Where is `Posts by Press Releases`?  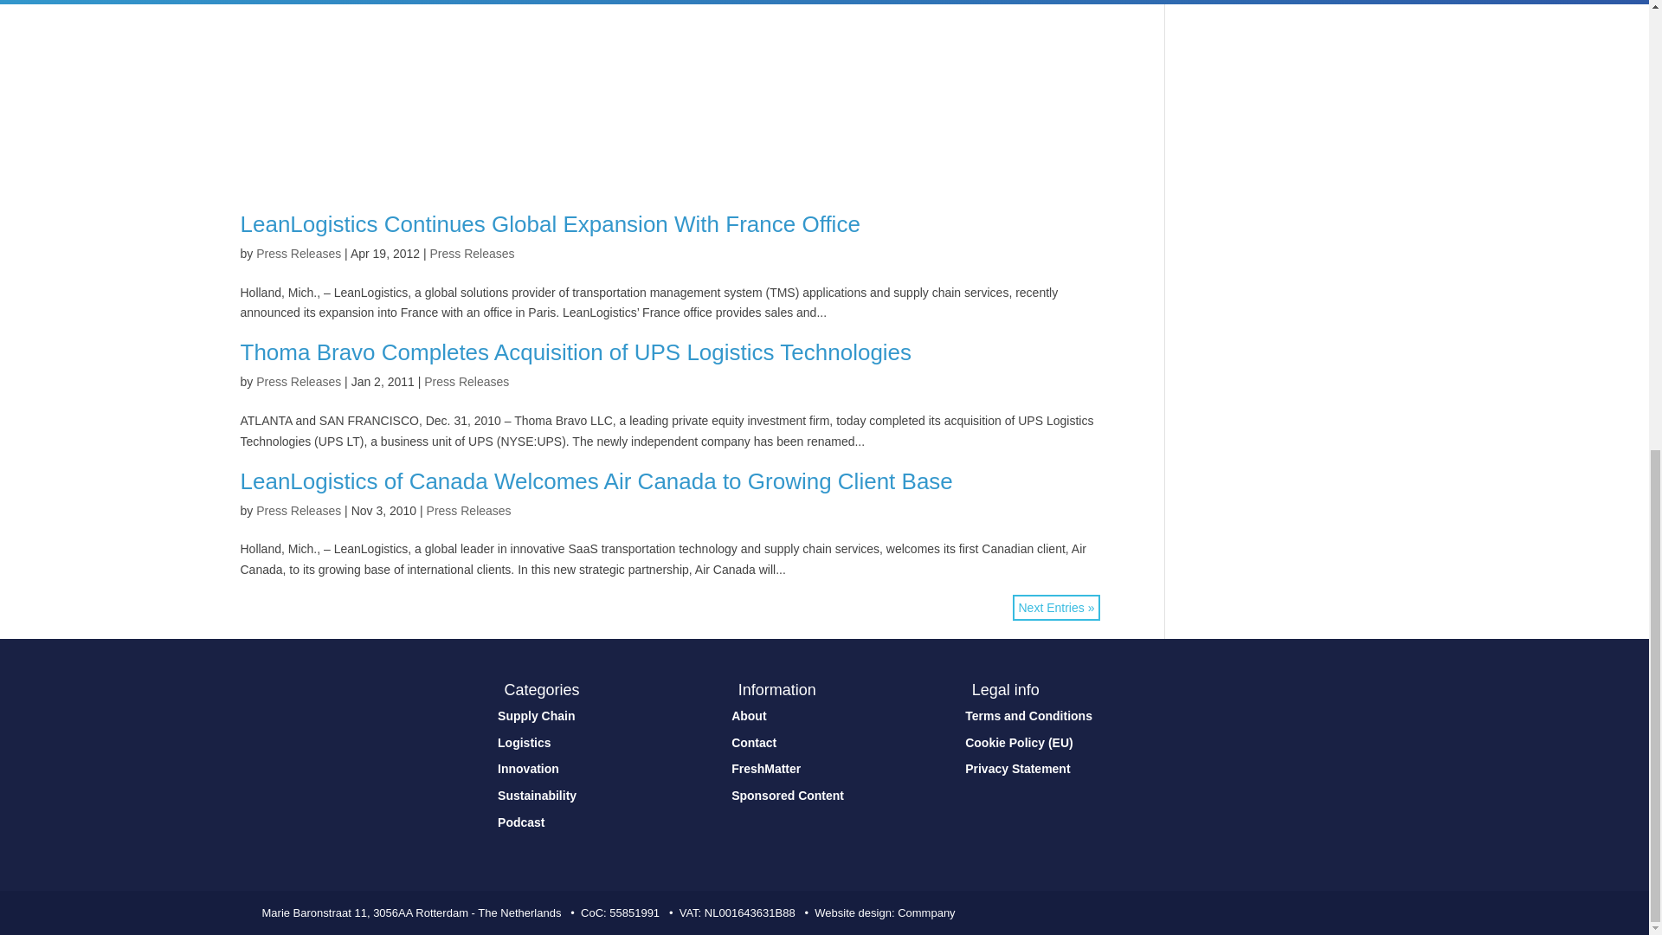
Posts by Press Releases is located at coordinates (298, 382).